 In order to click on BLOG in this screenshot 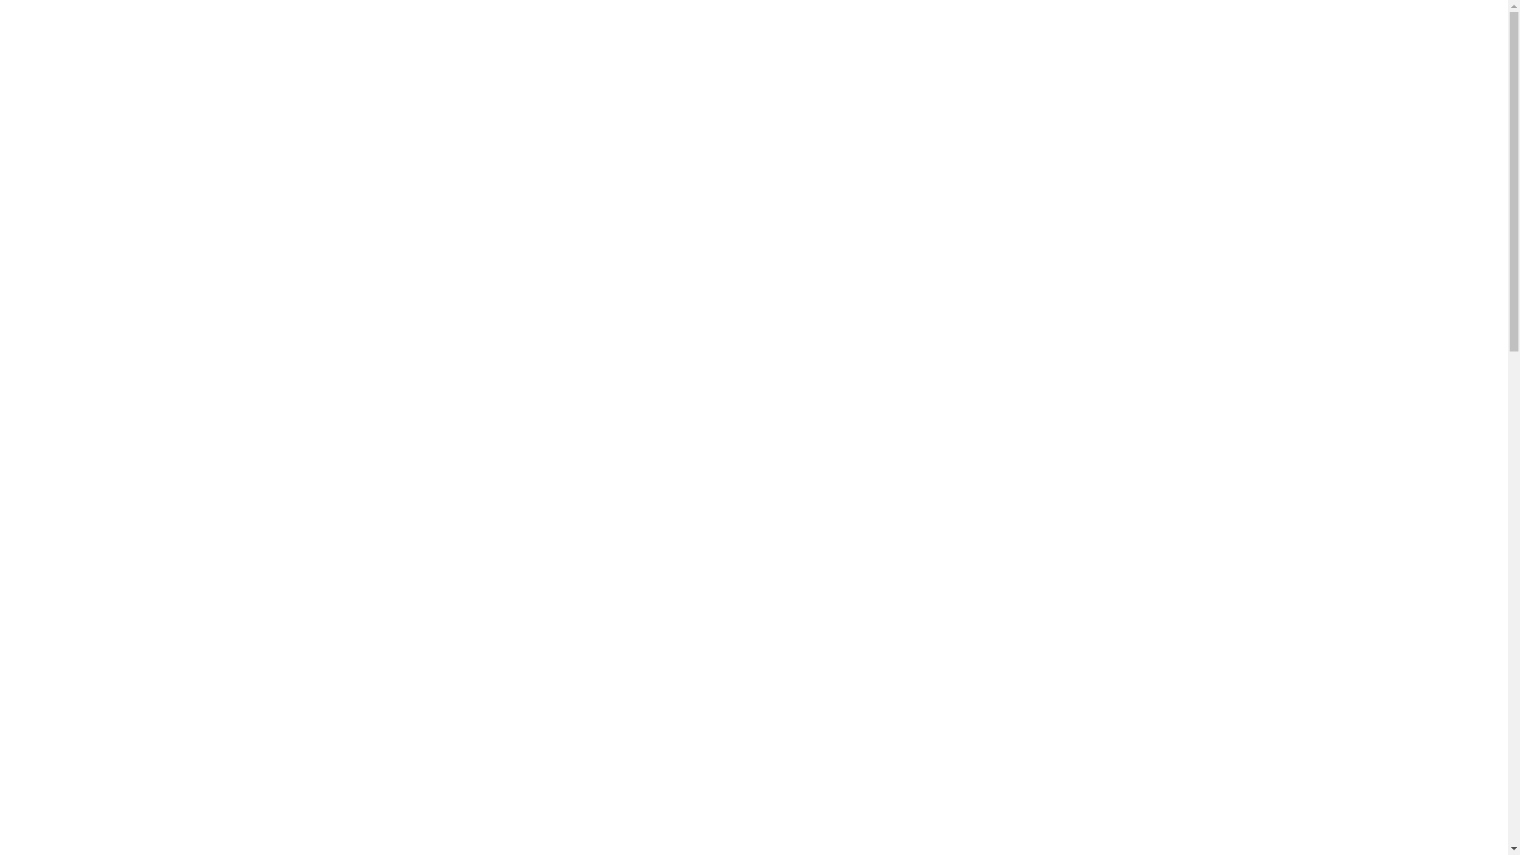, I will do `click(1078, 49)`.